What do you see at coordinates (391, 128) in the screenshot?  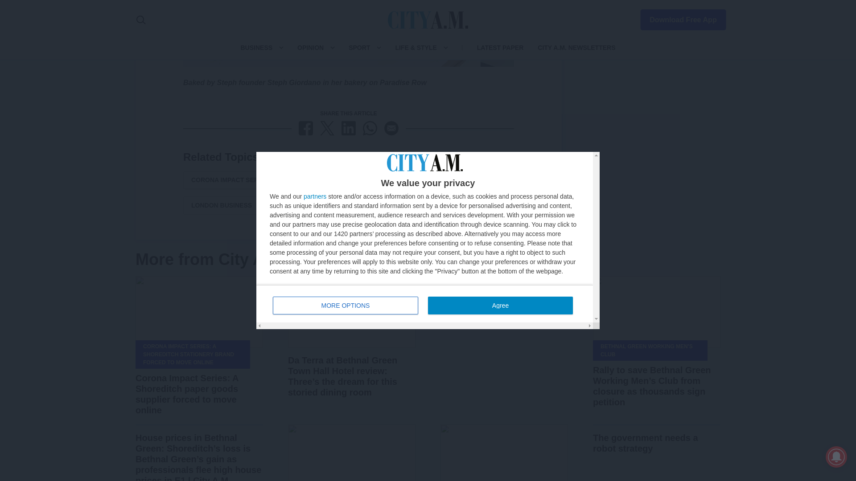 I see `Email` at bounding box center [391, 128].